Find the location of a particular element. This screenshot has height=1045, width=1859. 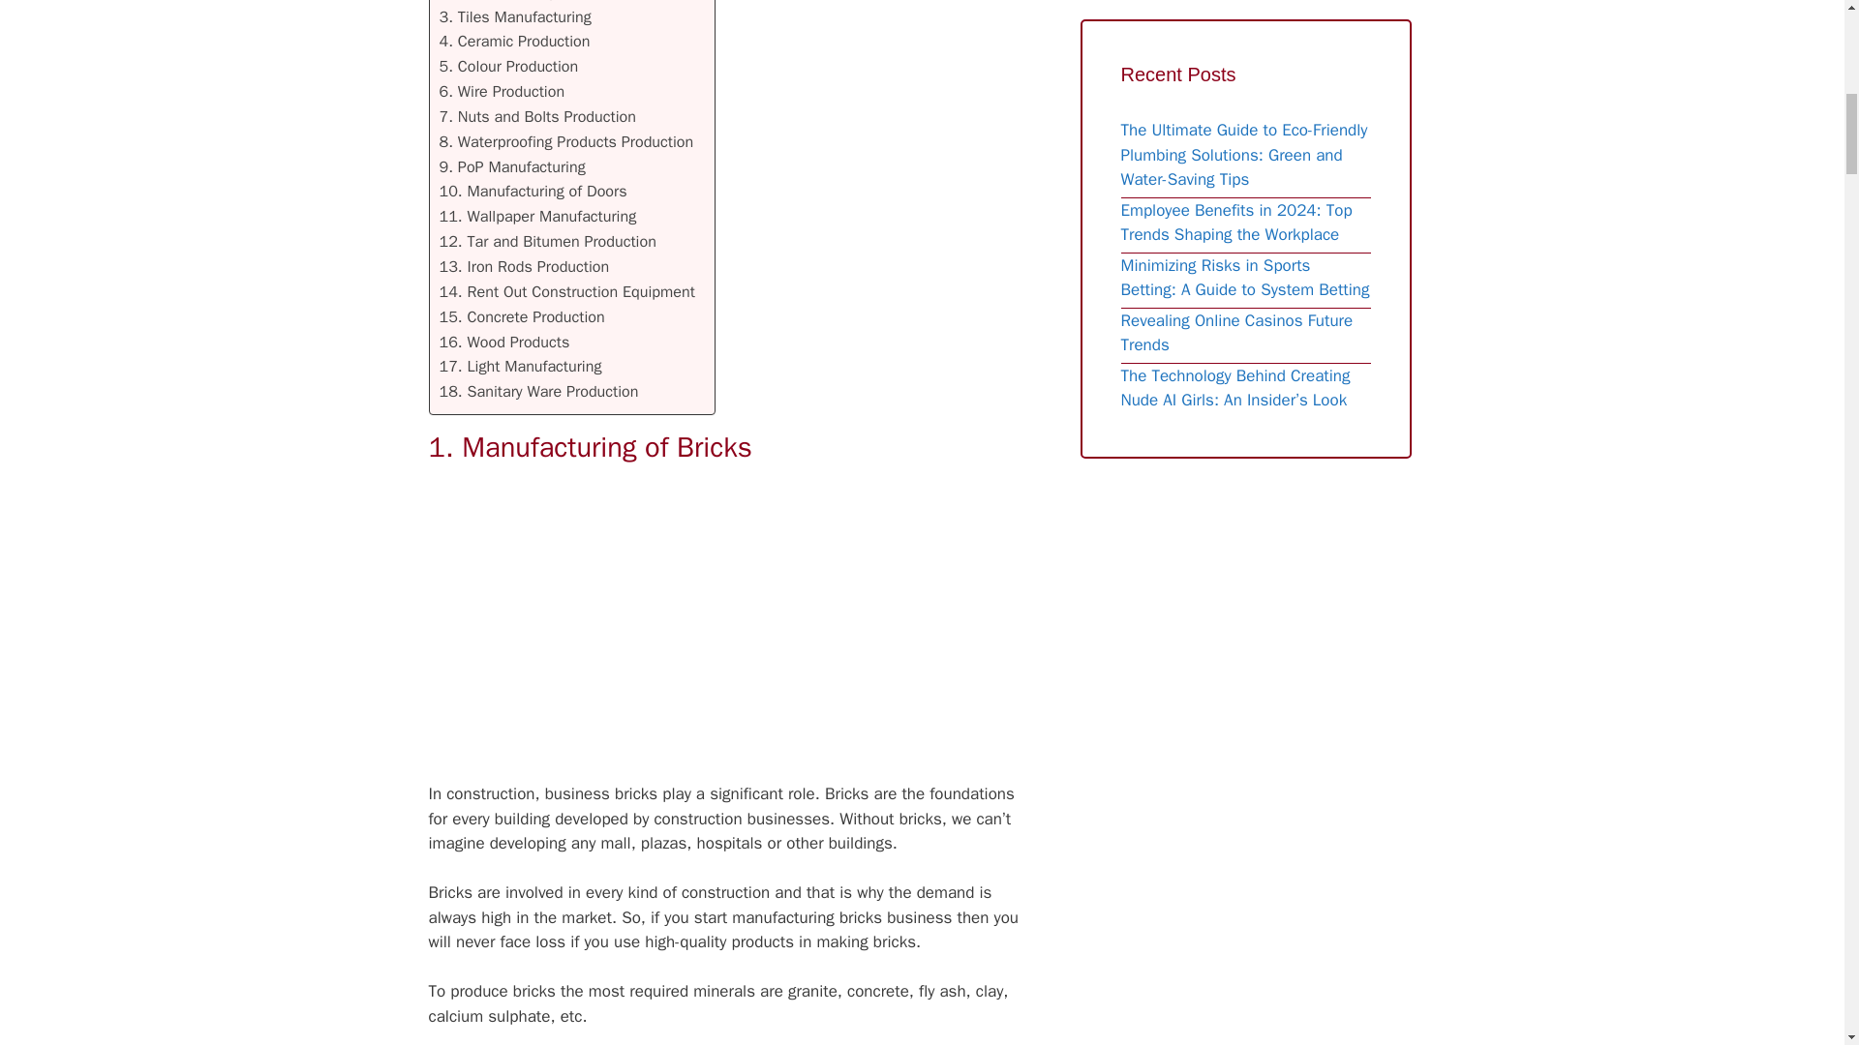

4. Ceramic Production is located at coordinates (515, 42).